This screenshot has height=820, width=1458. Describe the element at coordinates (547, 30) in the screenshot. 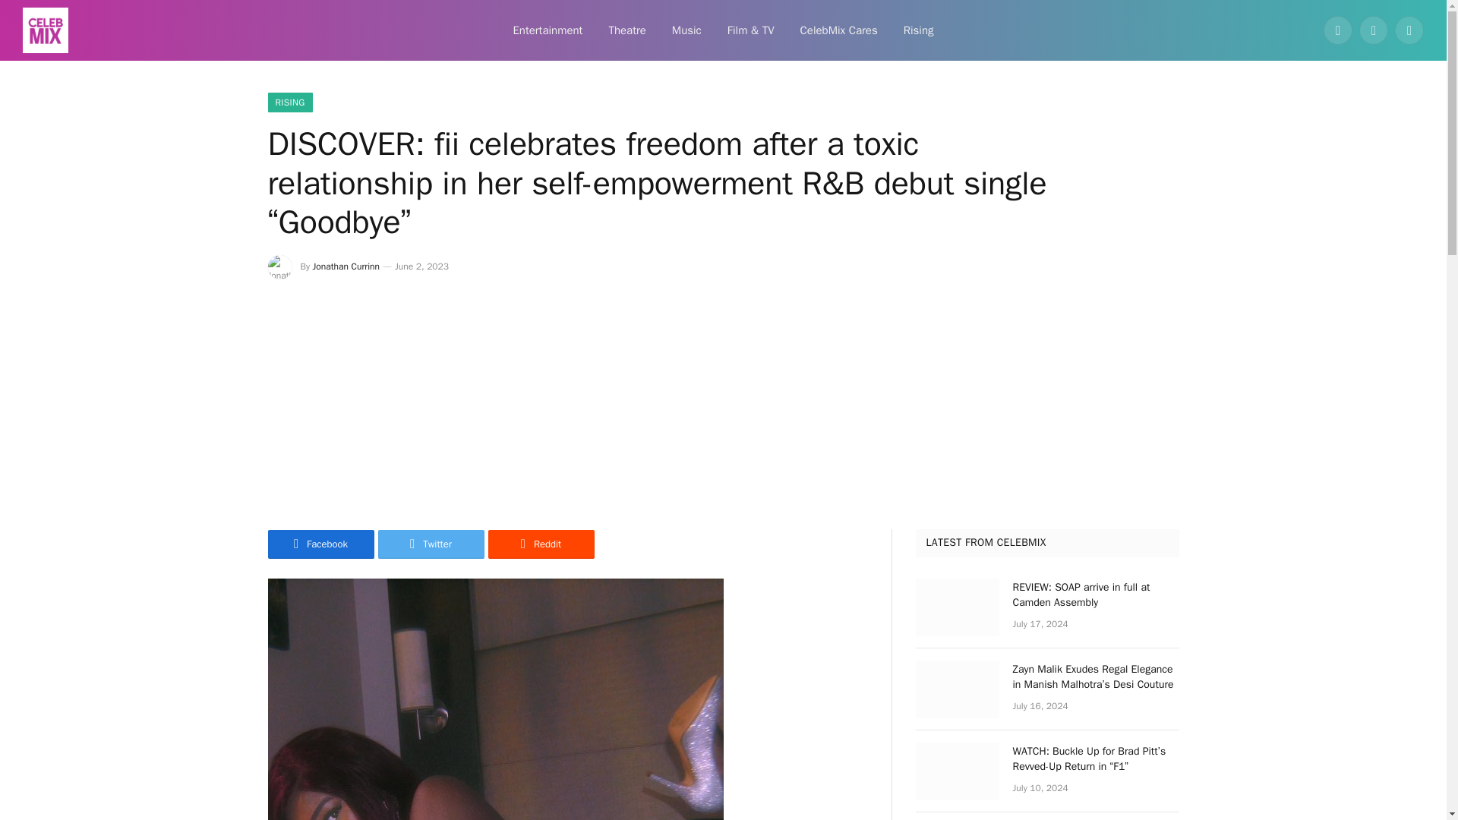

I see `Entertainment` at that location.